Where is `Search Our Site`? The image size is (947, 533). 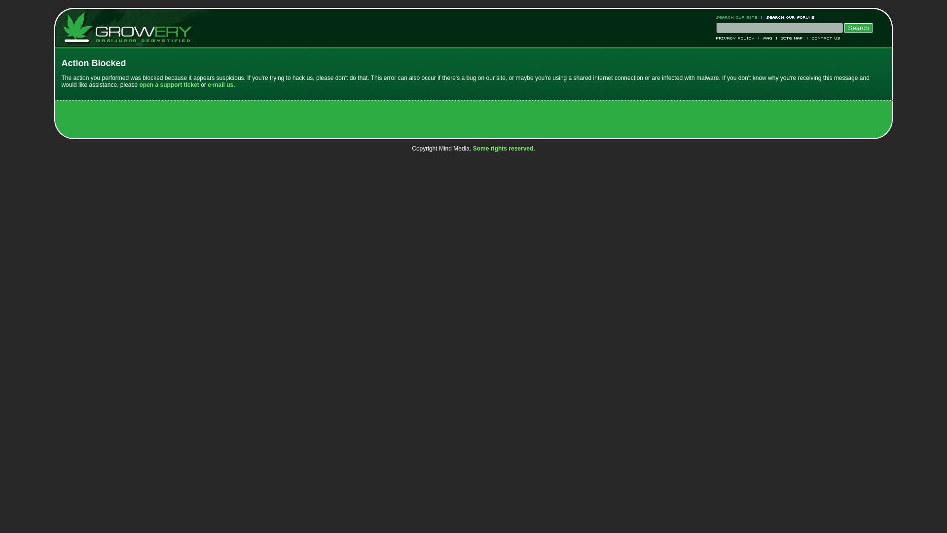
Search Our Site is located at coordinates (739, 17).